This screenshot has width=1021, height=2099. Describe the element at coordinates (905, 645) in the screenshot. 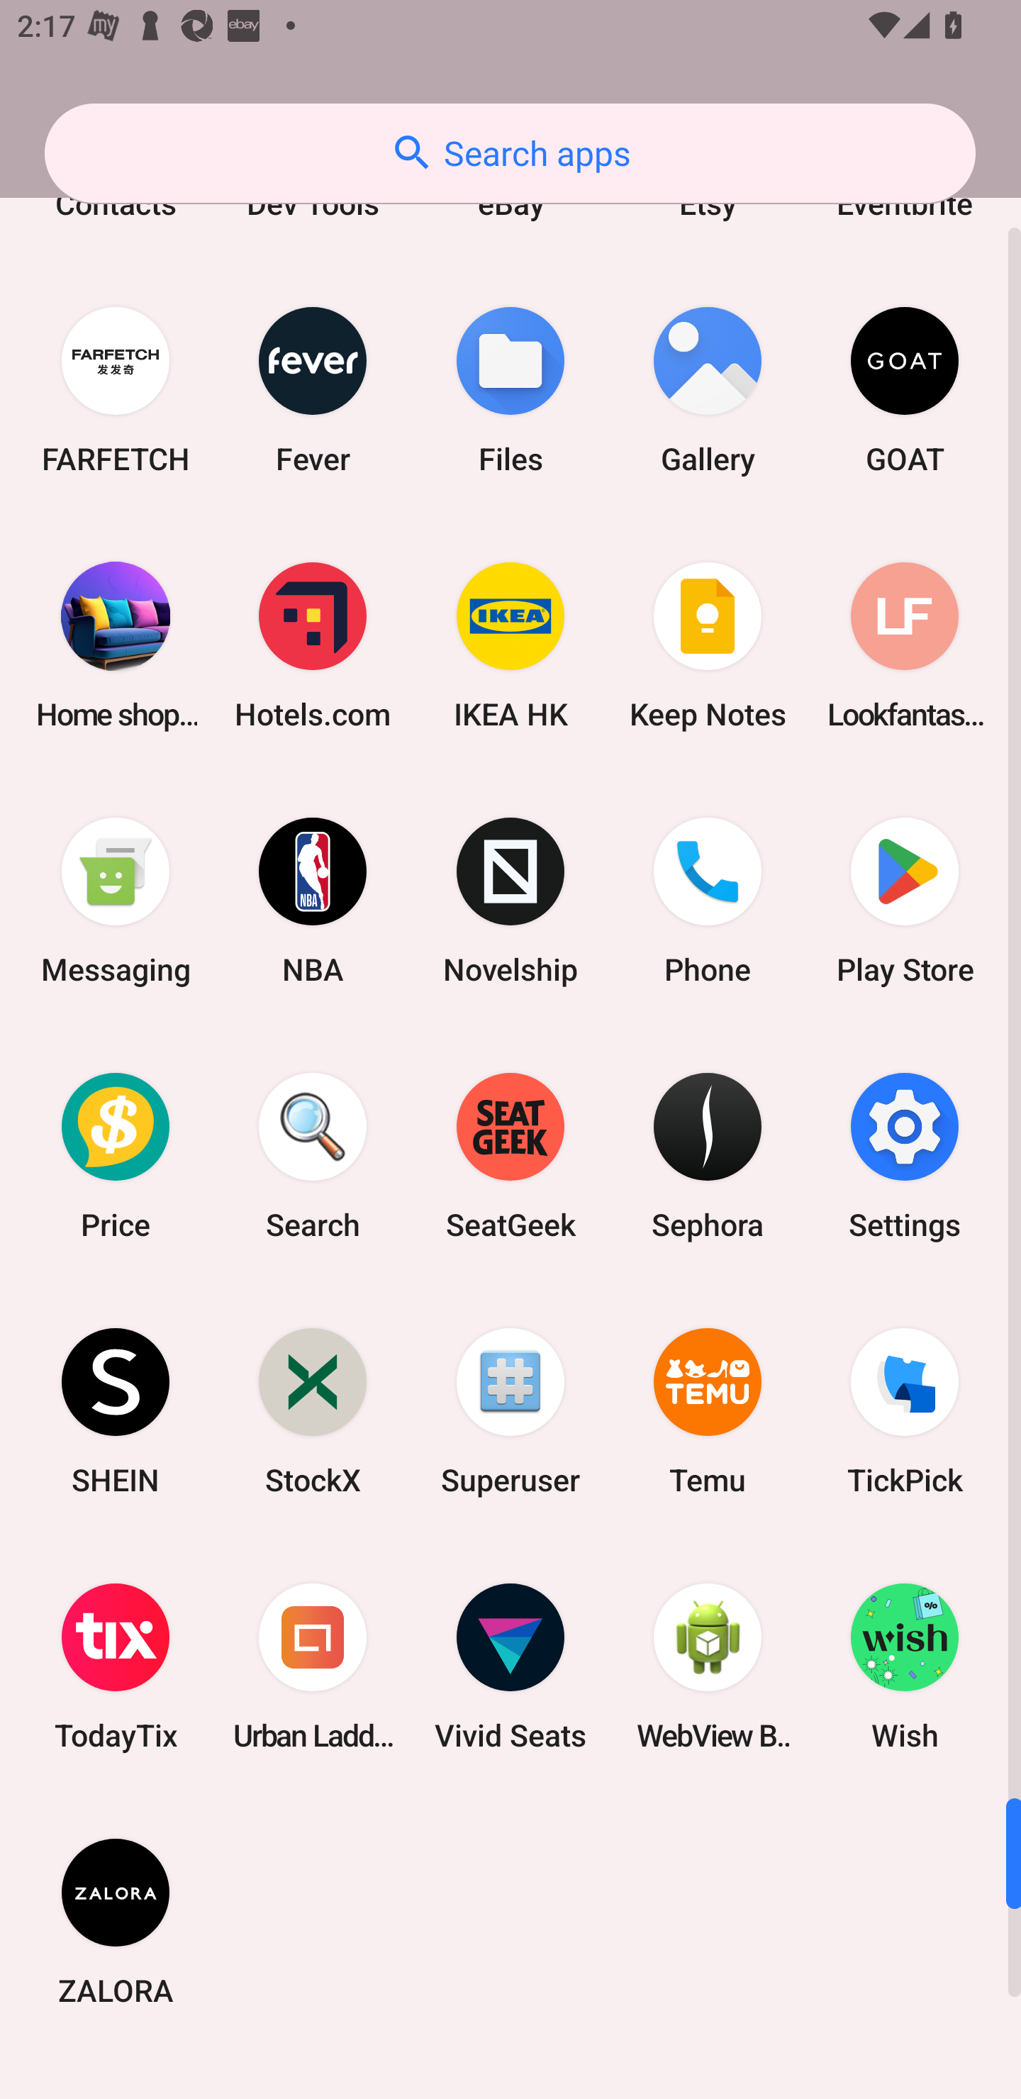

I see `Lookfantastic` at that location.